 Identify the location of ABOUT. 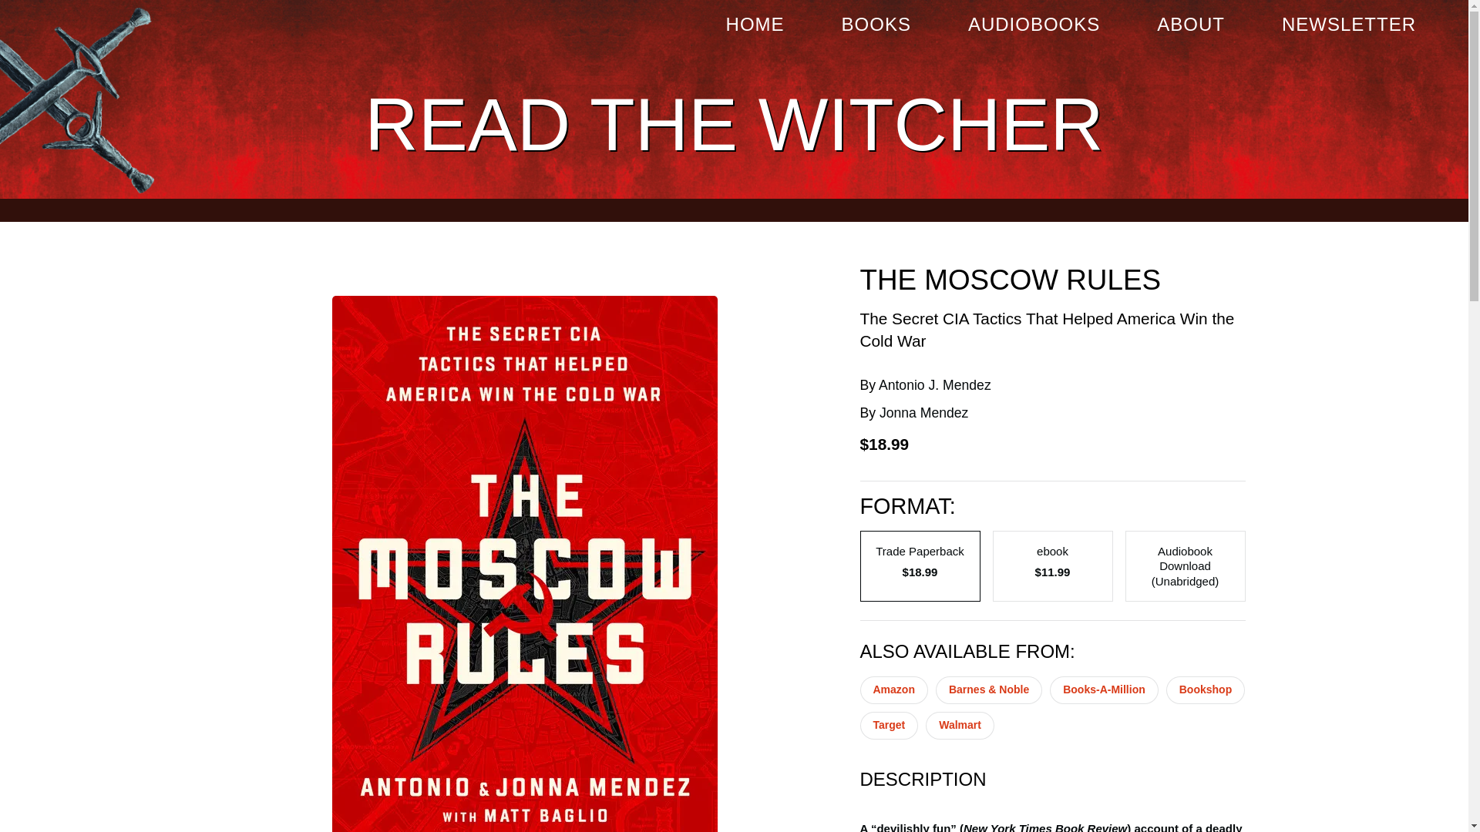
(1191, 25).